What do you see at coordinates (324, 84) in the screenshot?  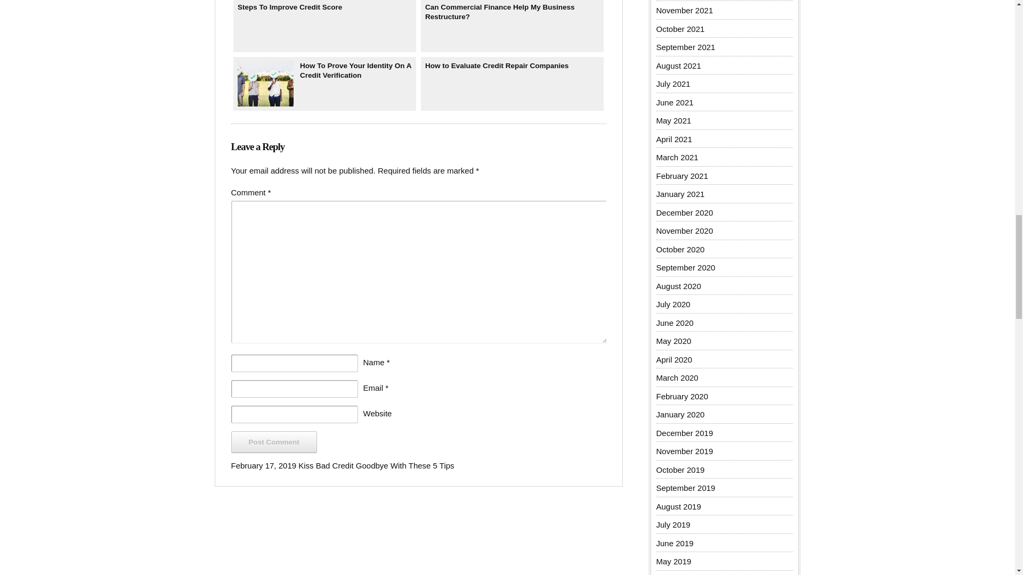 I see `How To Prove Your Identity On A Credit Verification` at bounding box center [324, 84].